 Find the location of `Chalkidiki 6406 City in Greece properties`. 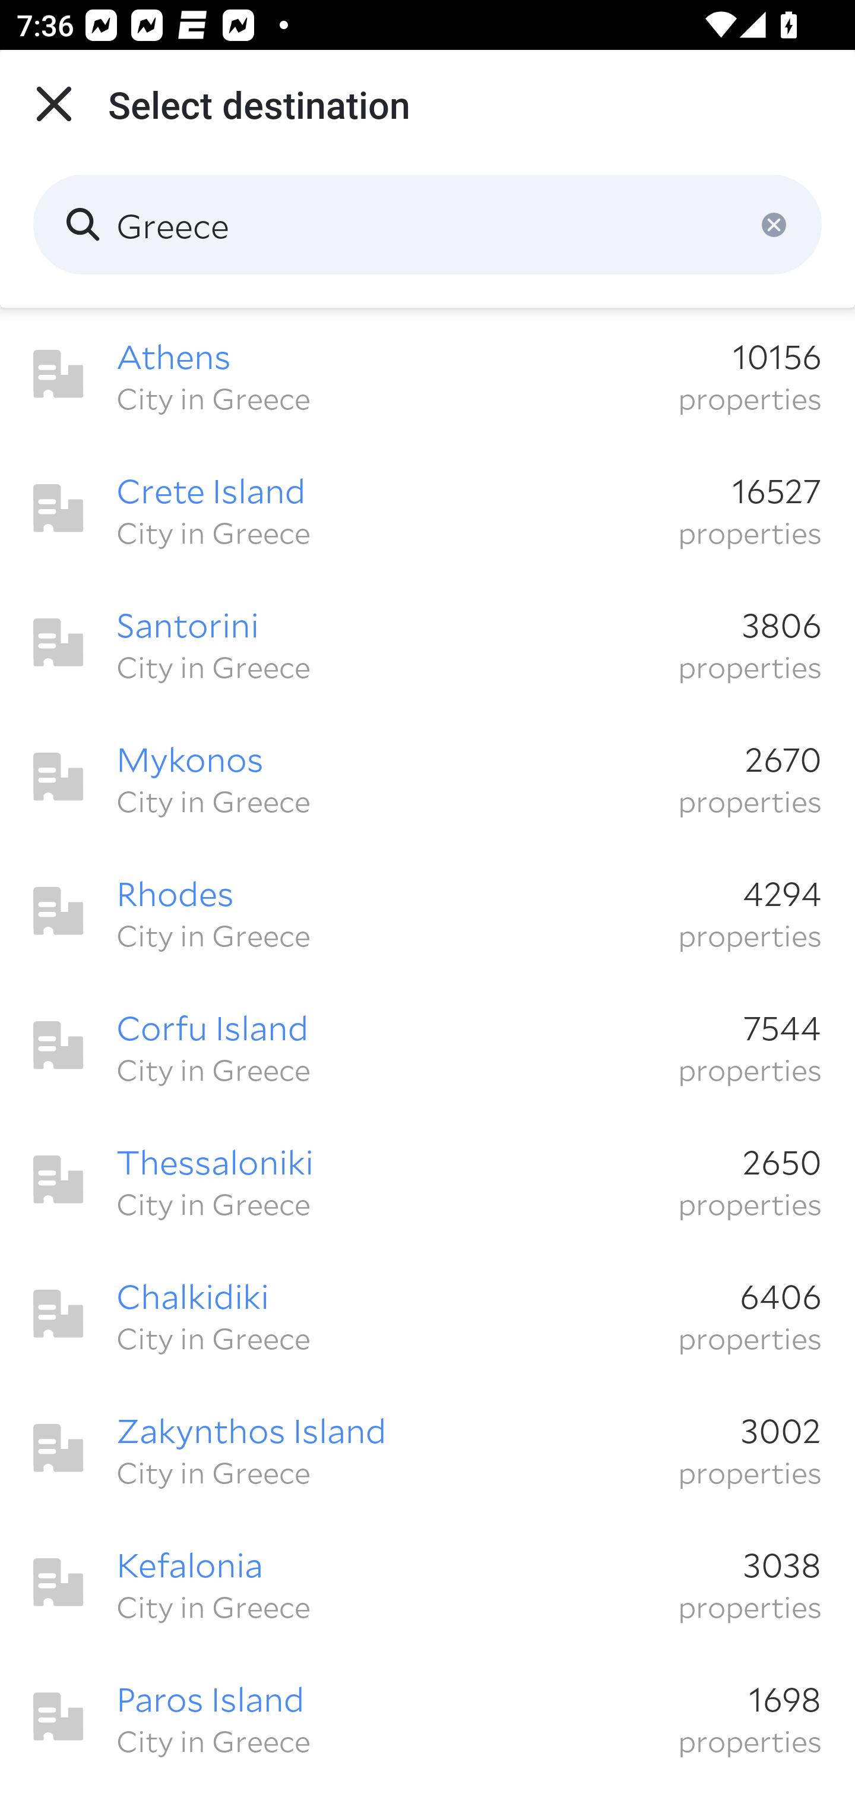

Chalkidiki 6406 City in Greece properties is located at coordinates (427, 1314).